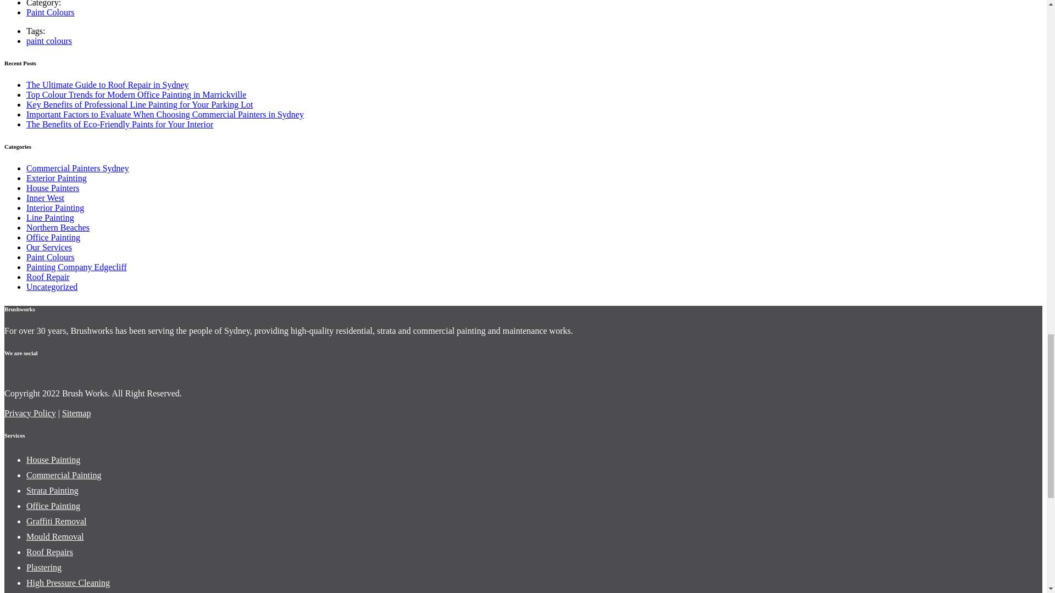 The width and height of the screenshot is (1055, 593). I want to click on Paint Colours, so click(51, 12).